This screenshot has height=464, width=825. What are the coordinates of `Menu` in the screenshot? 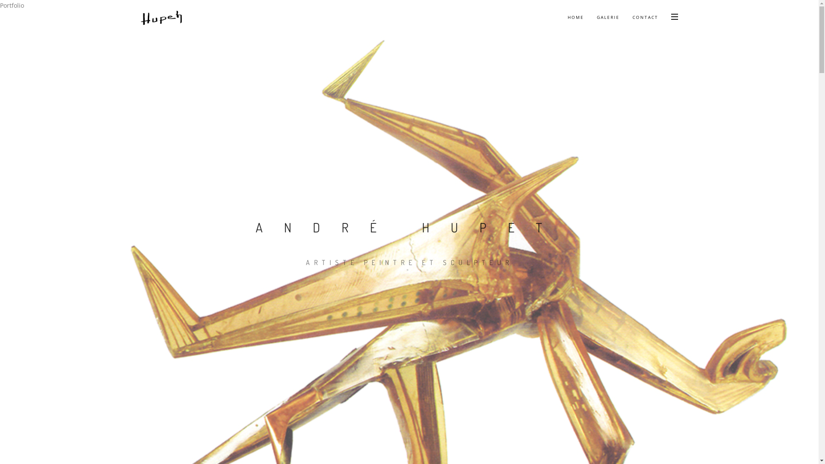 It's located at (674, 16).